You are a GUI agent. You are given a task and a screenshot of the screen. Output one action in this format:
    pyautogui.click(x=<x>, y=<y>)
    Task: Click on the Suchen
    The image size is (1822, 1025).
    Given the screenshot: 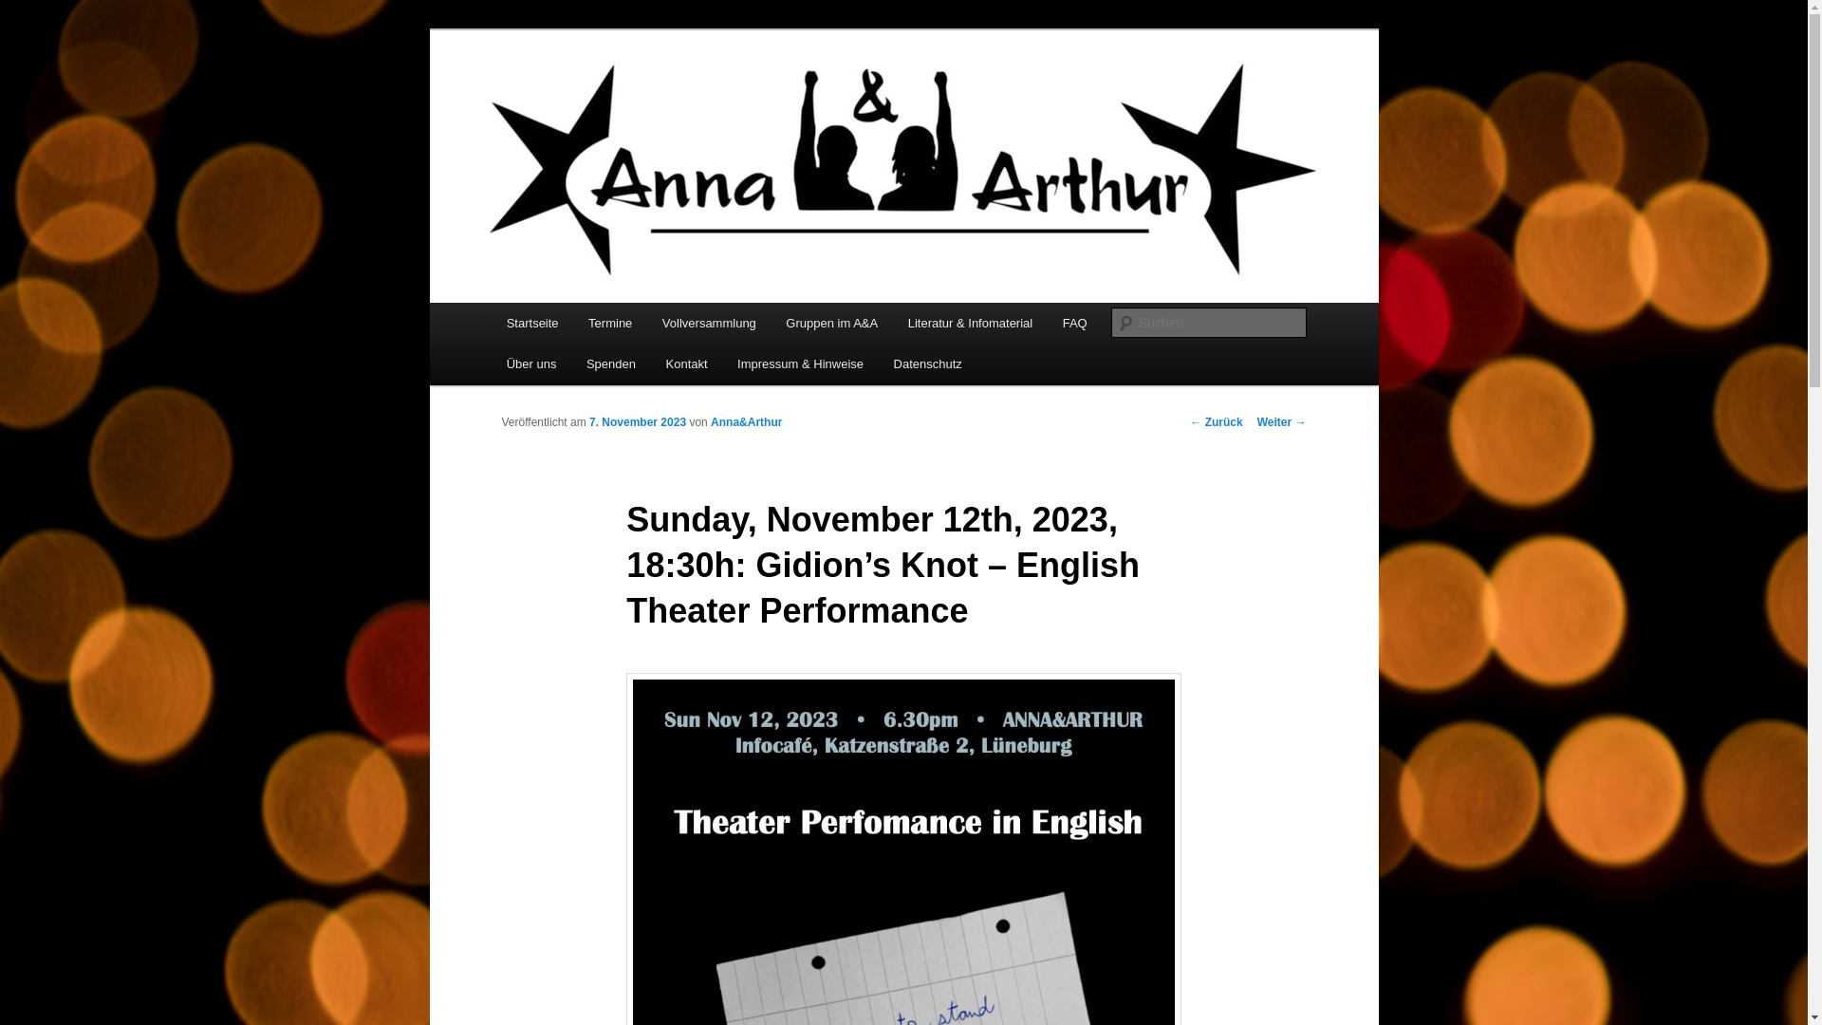 What is the action you would take?
    pyautogui.click(x=32, y=10)
    